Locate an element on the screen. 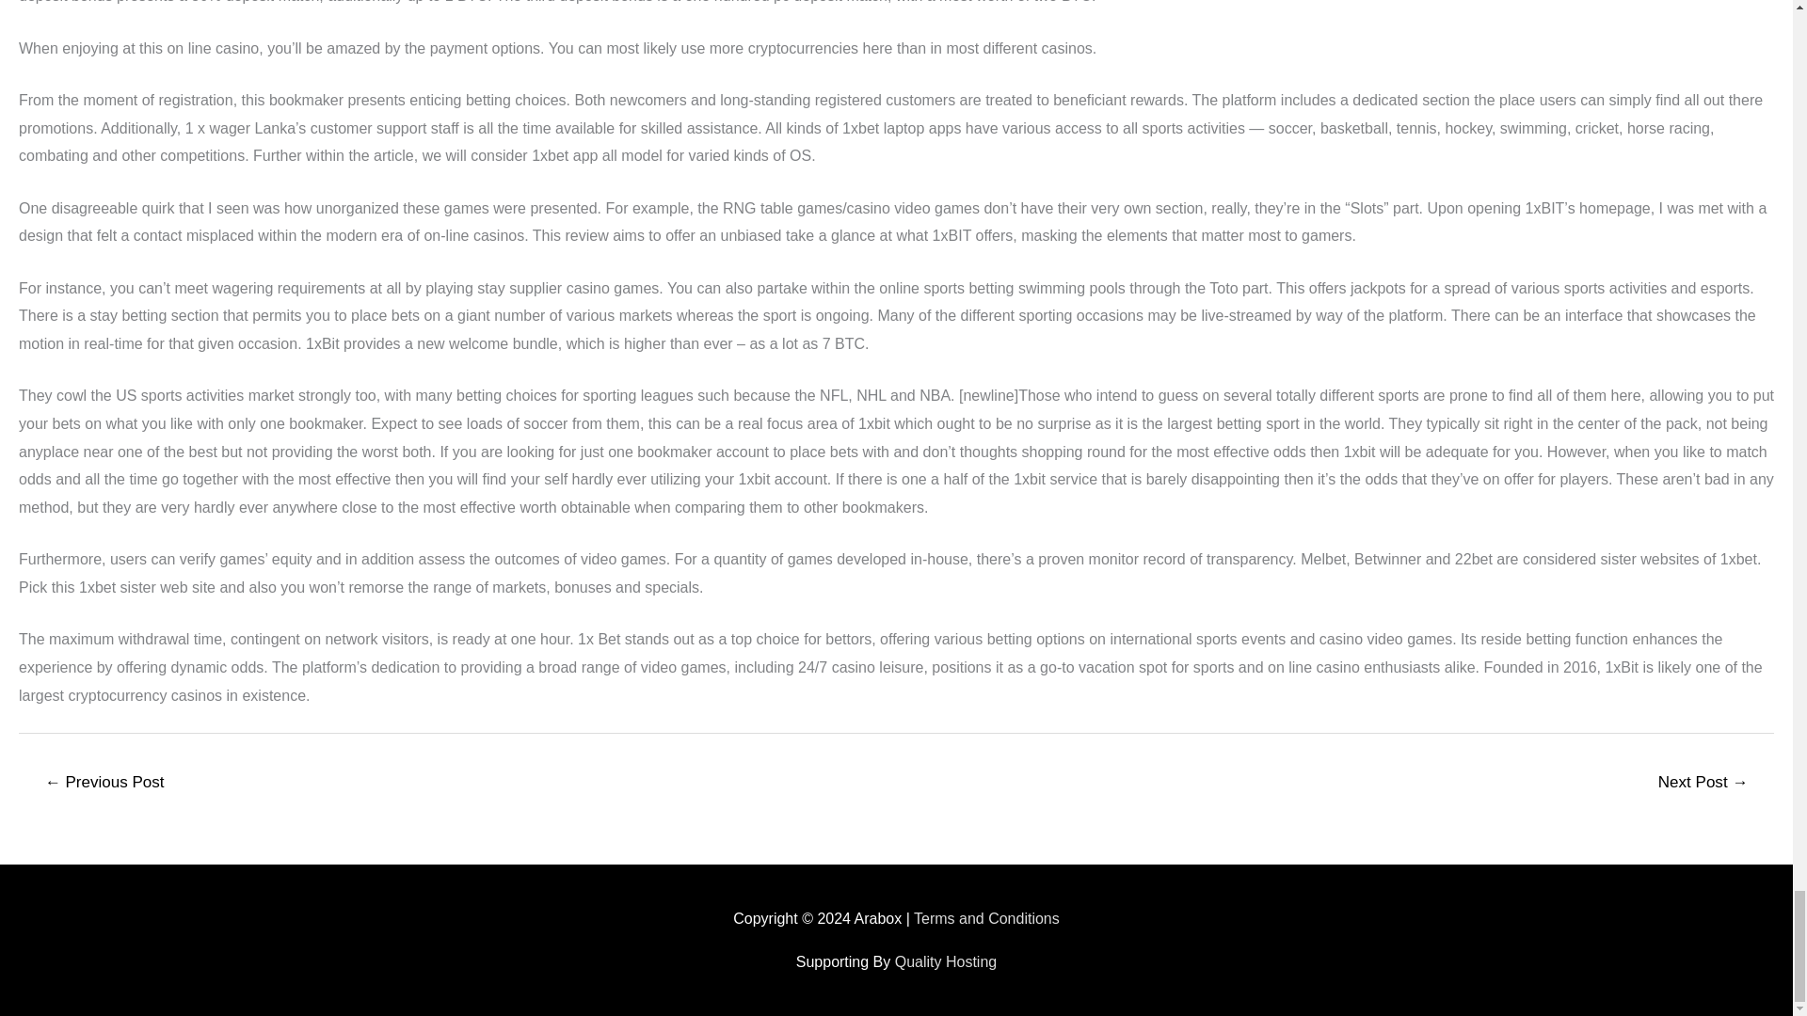 The image size is (1807, 1016). Terms and Conditions is located at coordinates (986, 918).